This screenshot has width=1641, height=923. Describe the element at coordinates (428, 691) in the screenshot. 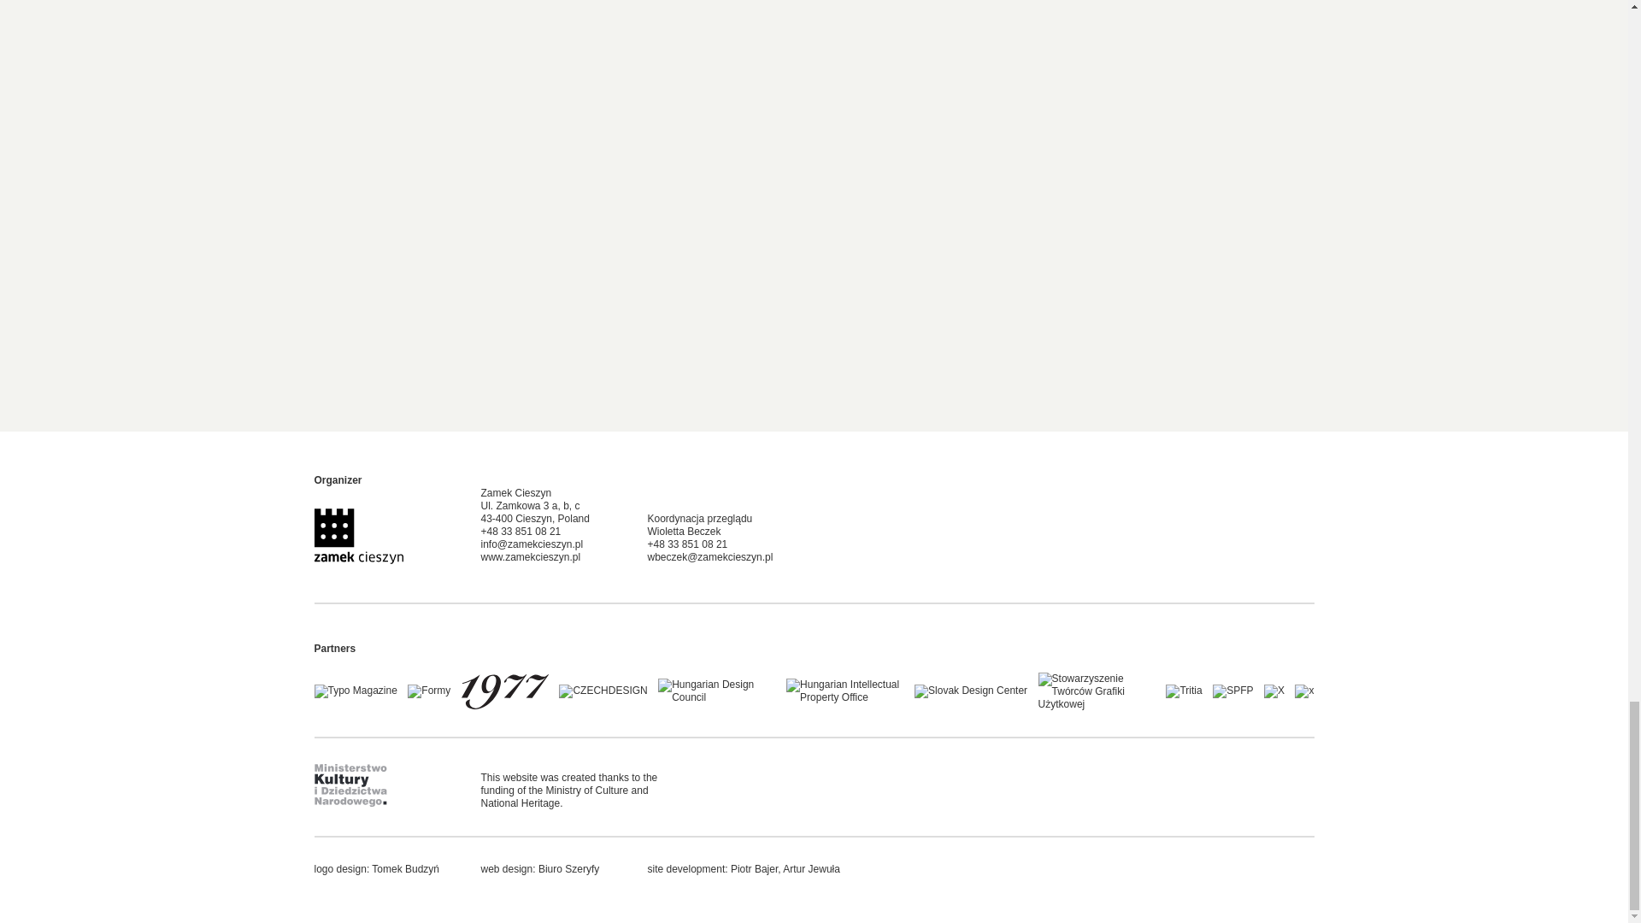

I see `Formy` at that location.